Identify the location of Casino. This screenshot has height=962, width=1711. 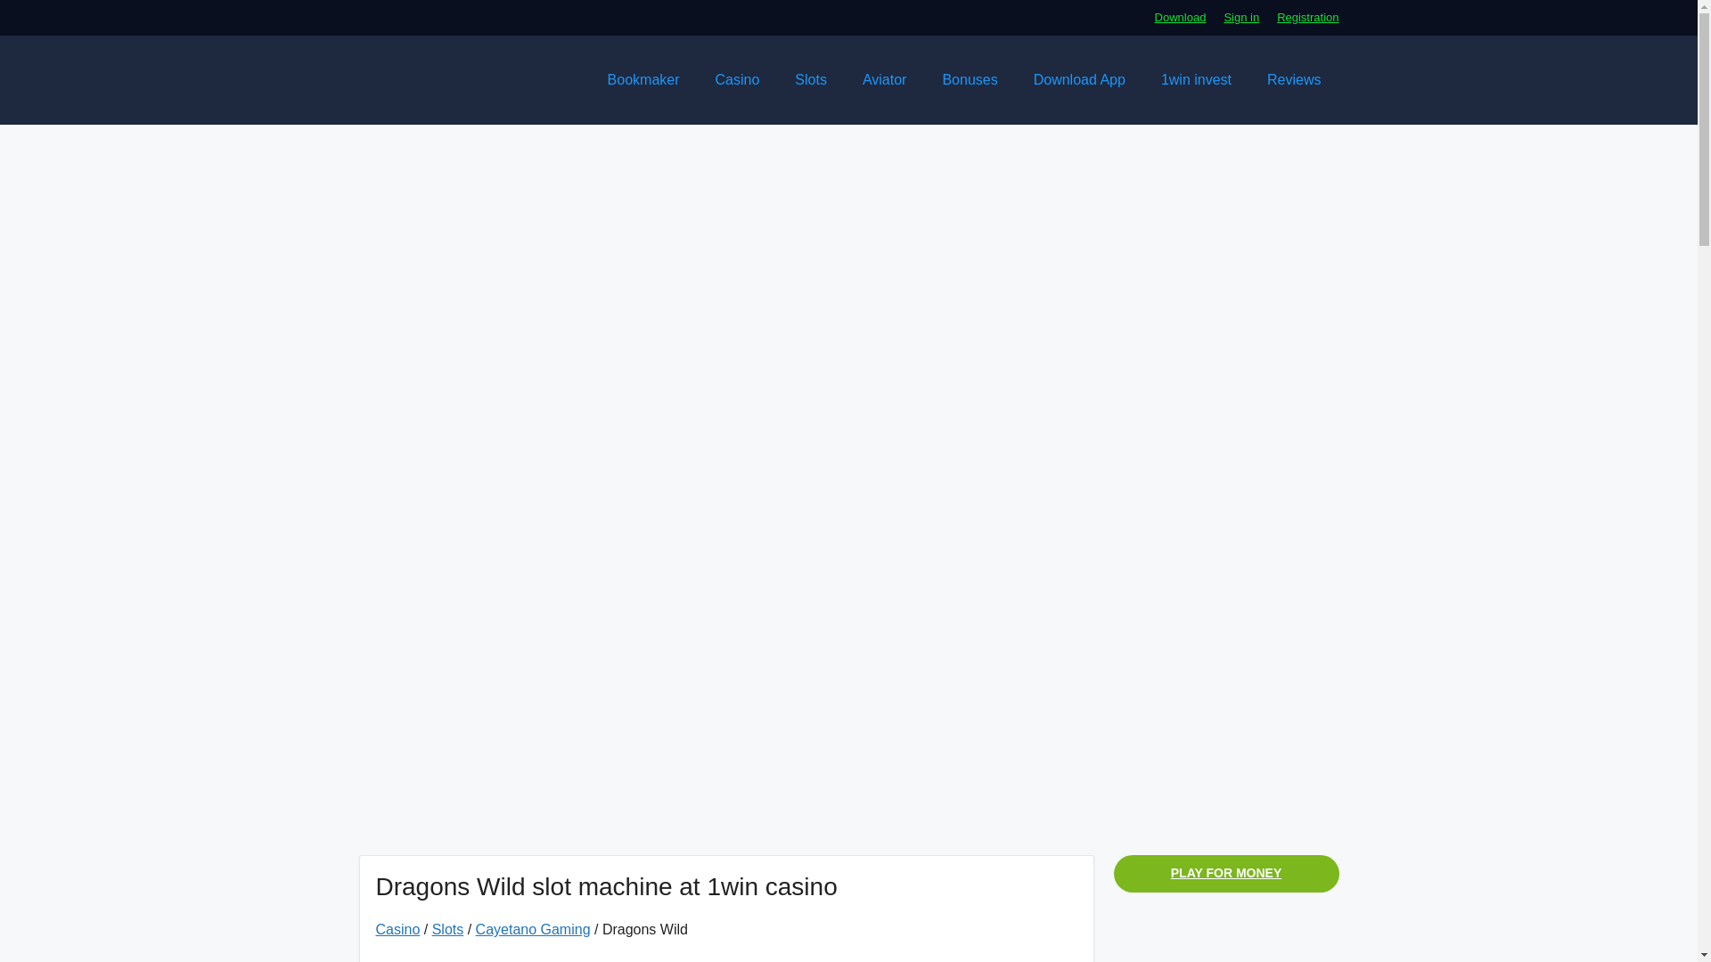
(738, 80).